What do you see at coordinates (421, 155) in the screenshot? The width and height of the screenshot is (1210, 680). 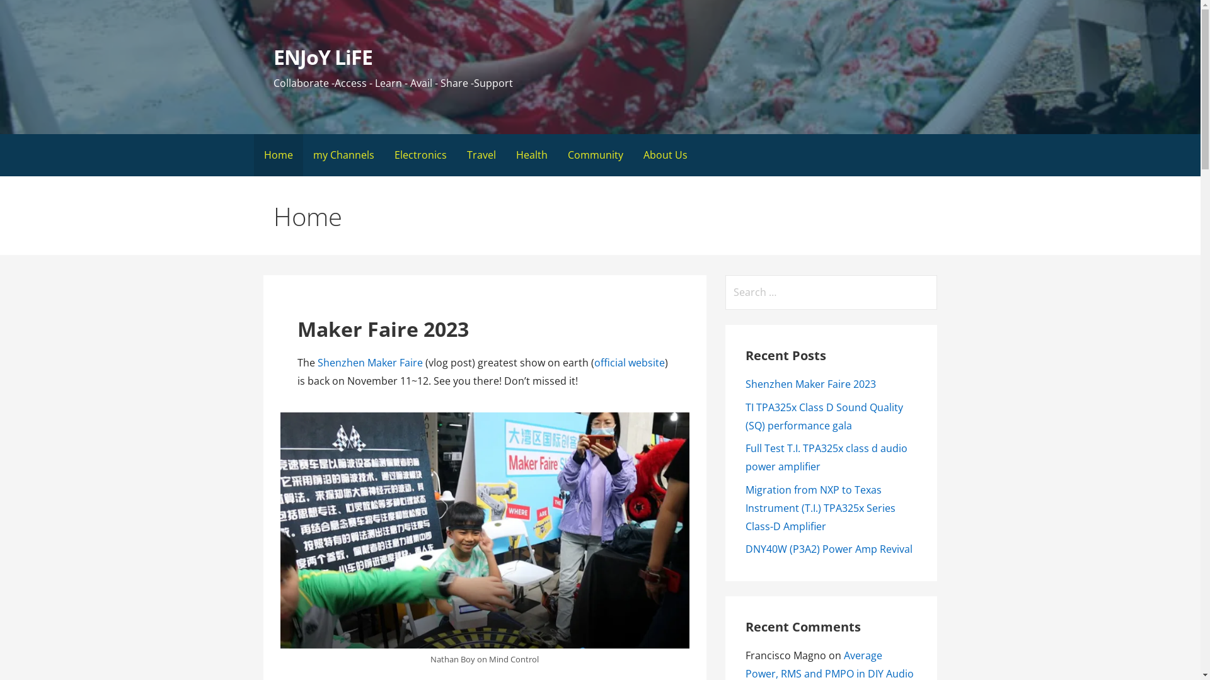 I see `Electronics` at bounding box center [421, 155].